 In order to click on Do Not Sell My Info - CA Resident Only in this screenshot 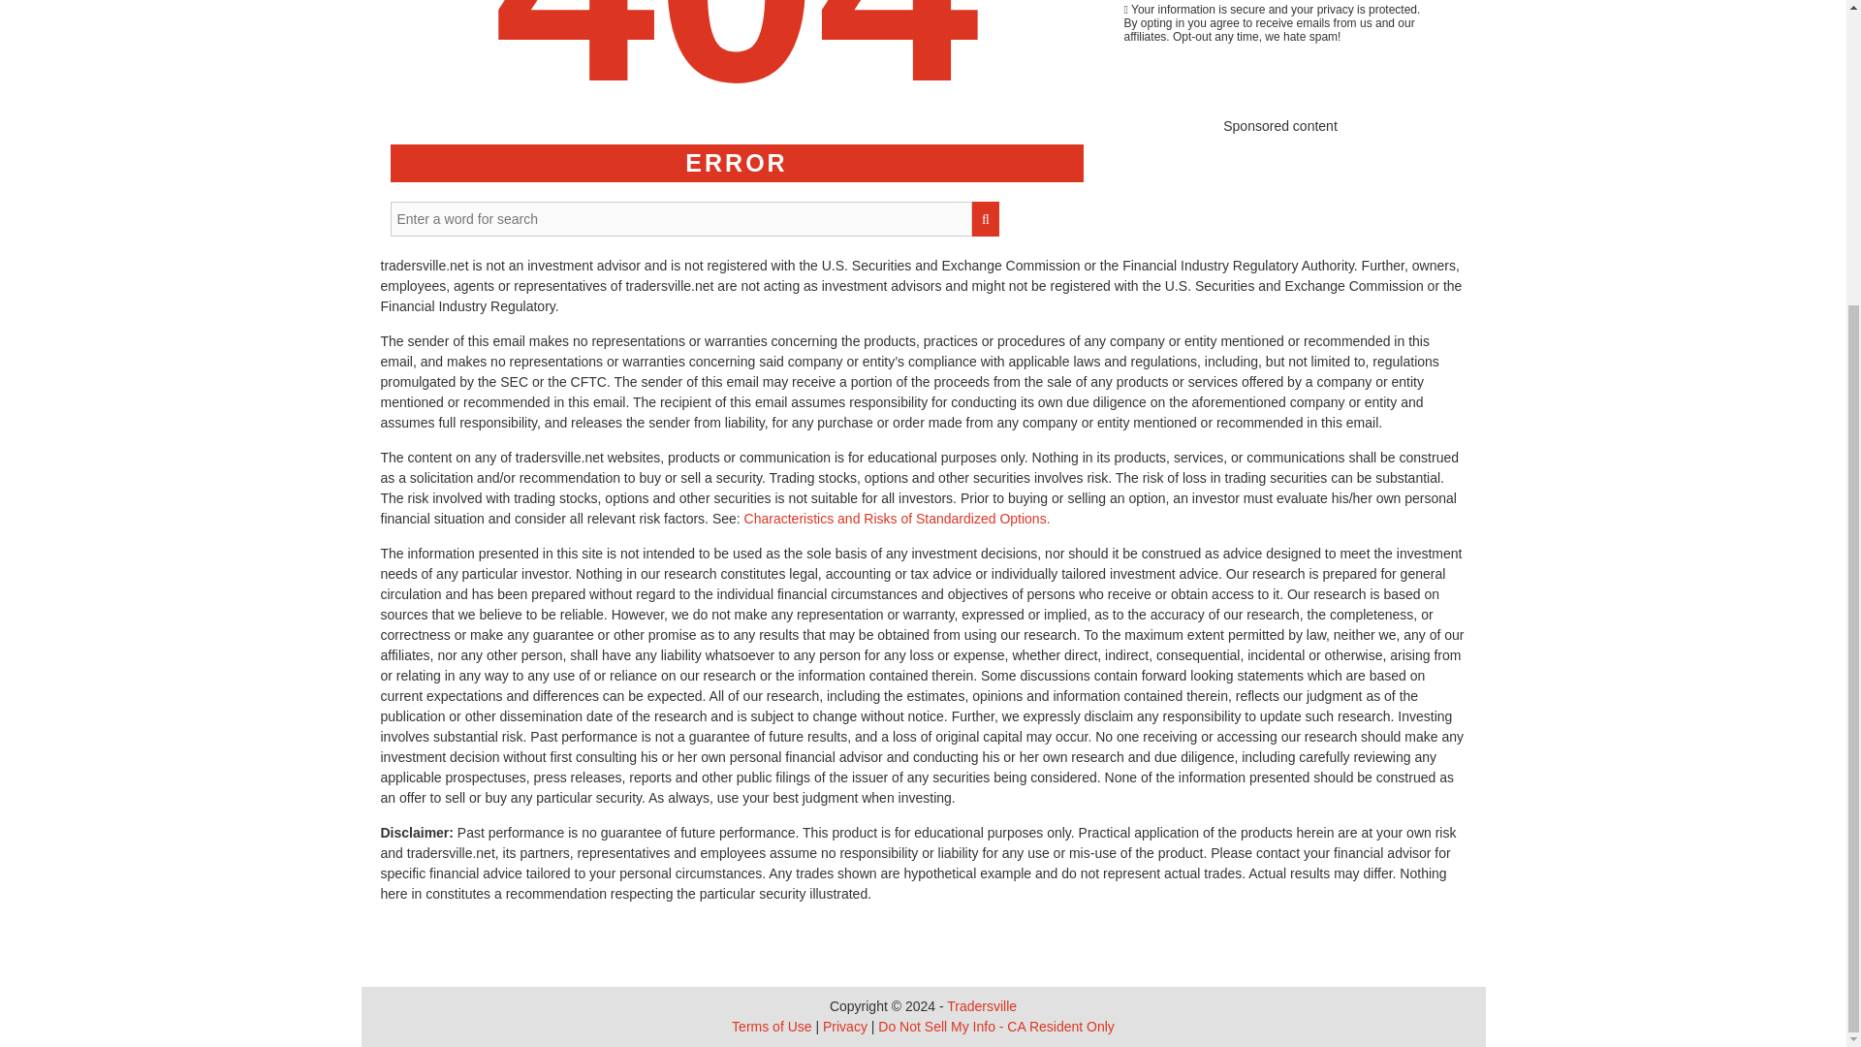, I will do `click(996, 1026)`.